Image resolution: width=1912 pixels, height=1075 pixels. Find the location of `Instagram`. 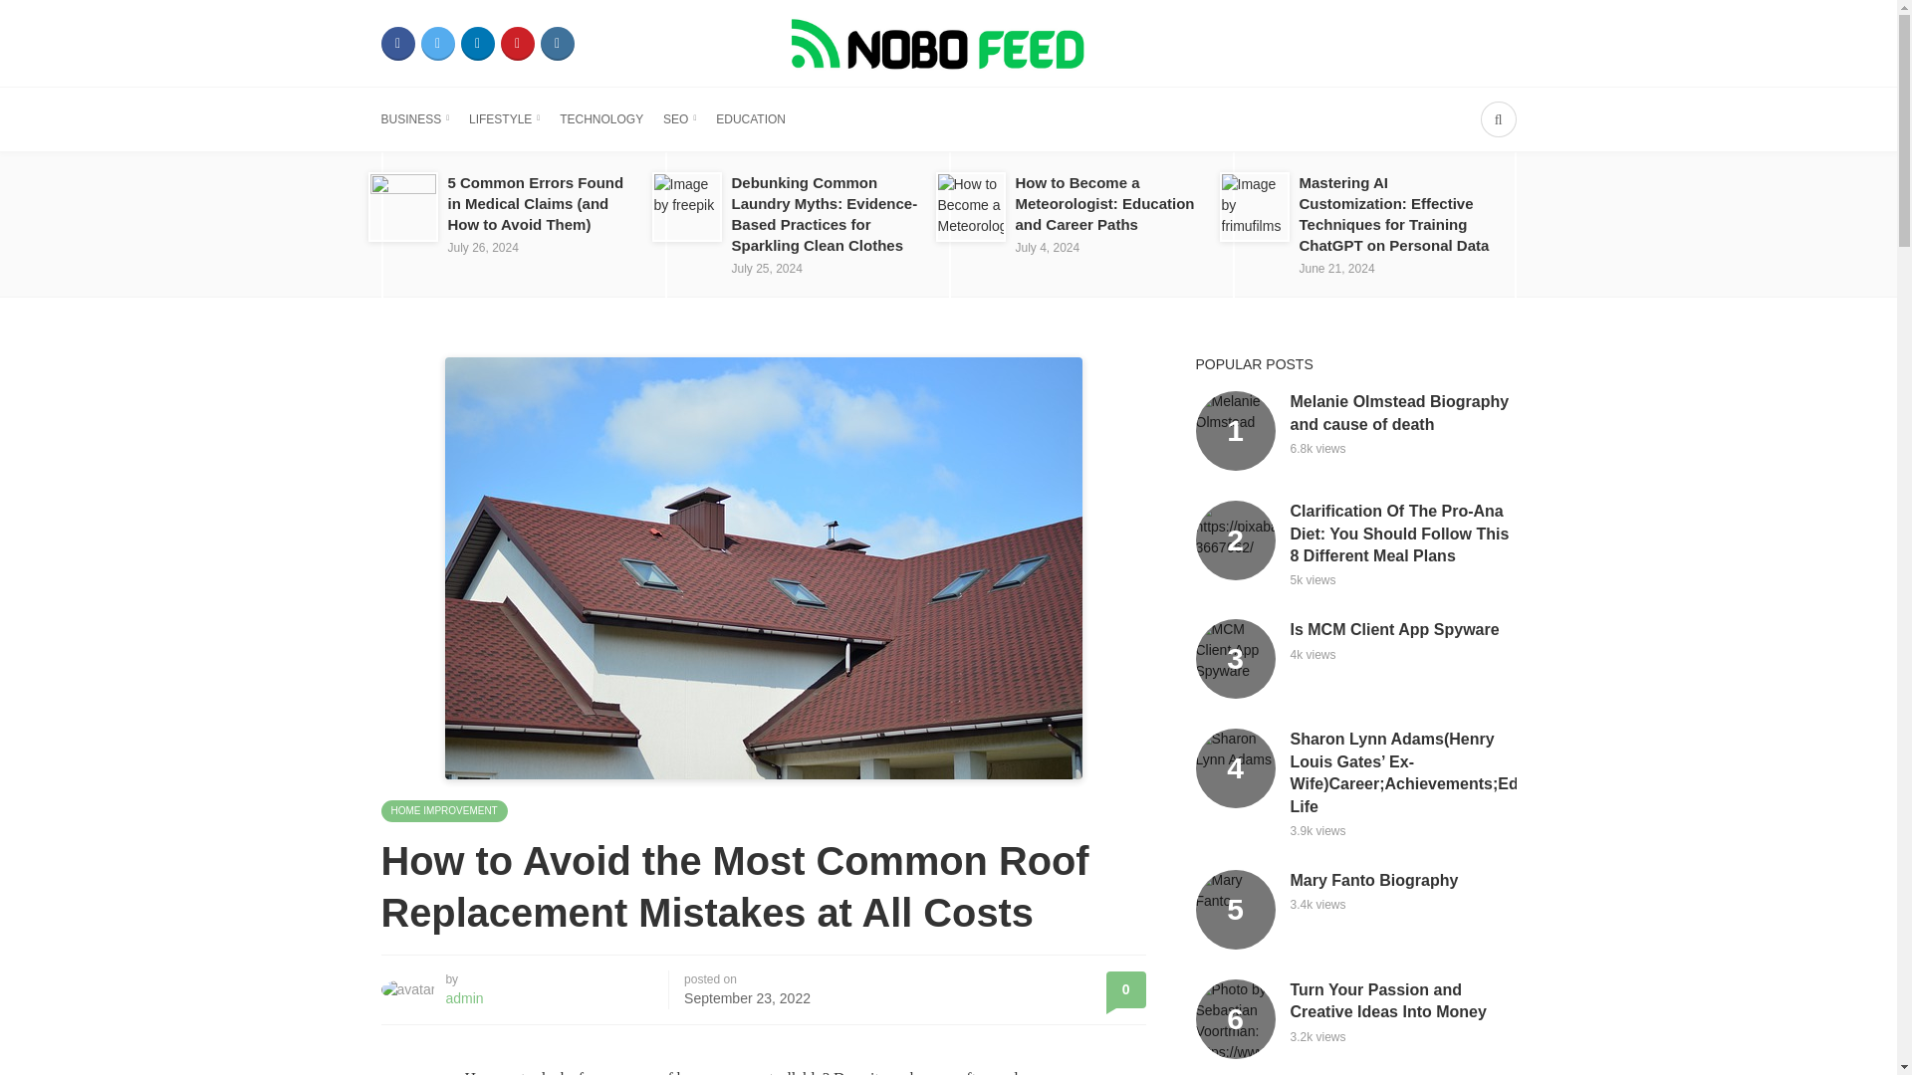

Instagram is located at coordinates (556, 44).